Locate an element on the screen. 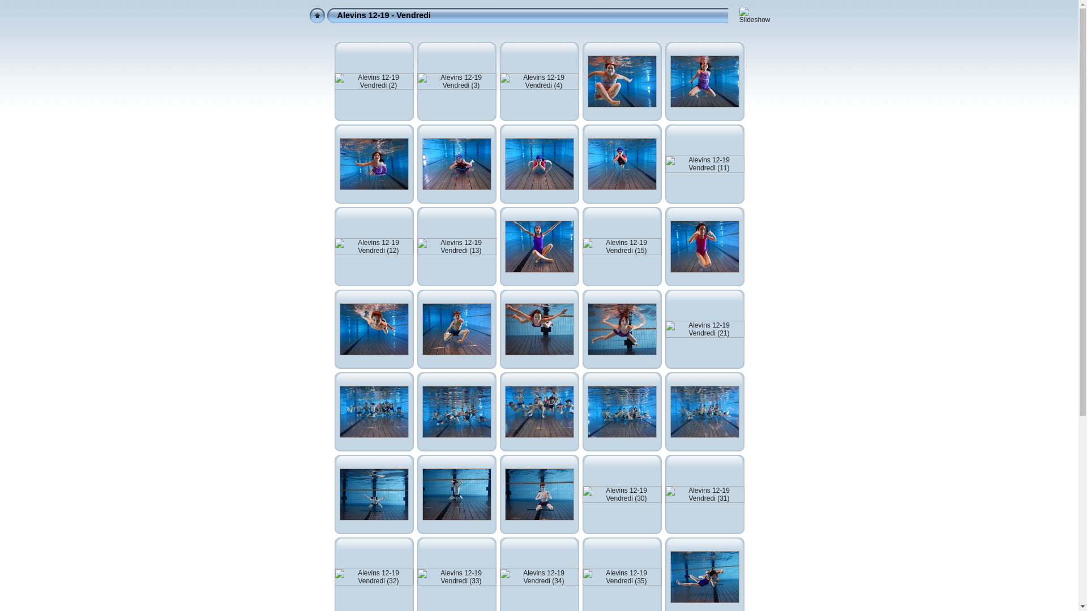   Alevins 12-19 Vendredi (23).JPG  is located at coordinates (457, 412).